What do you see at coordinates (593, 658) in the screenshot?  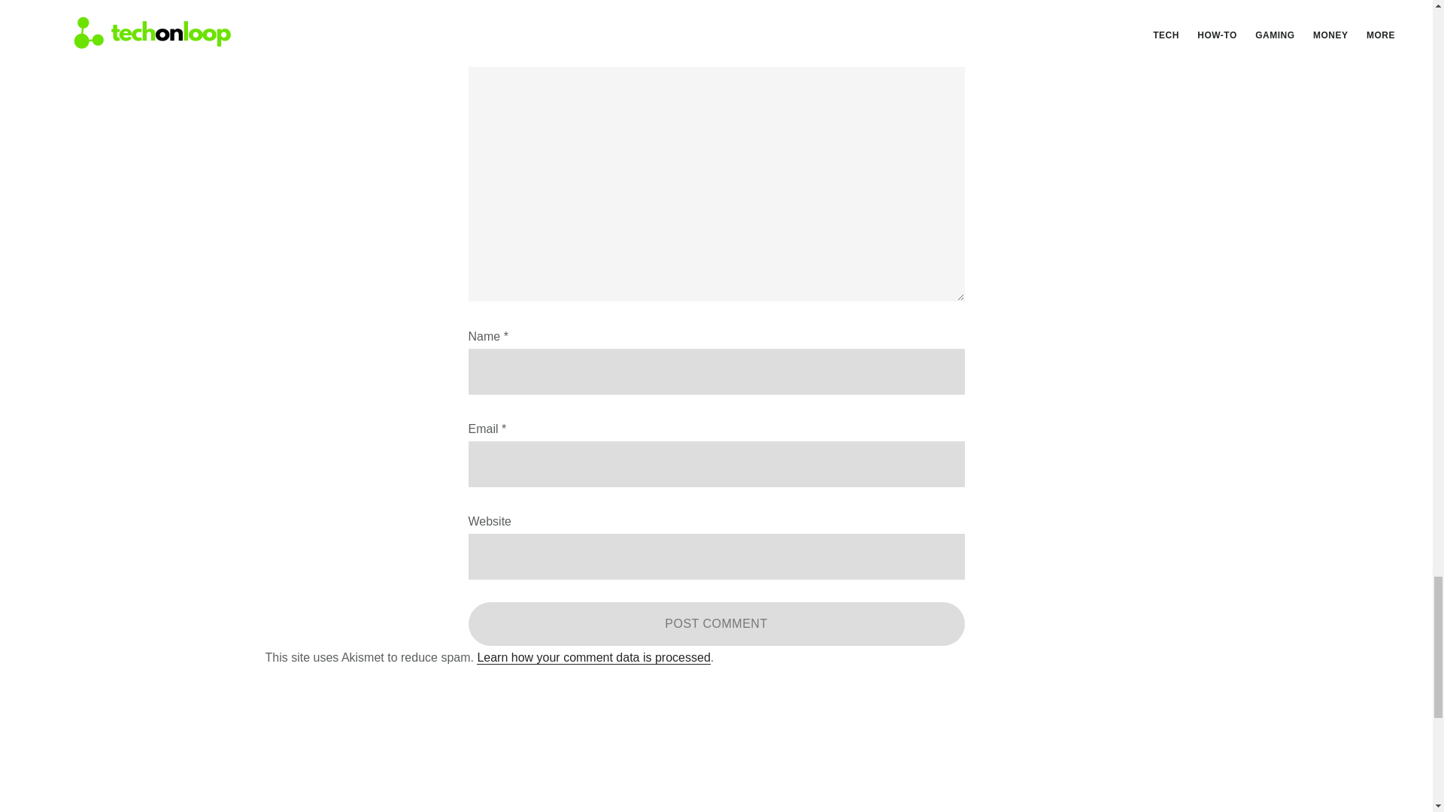 I see `Learn how your comment data is processed` at bounding box center [593, 658].